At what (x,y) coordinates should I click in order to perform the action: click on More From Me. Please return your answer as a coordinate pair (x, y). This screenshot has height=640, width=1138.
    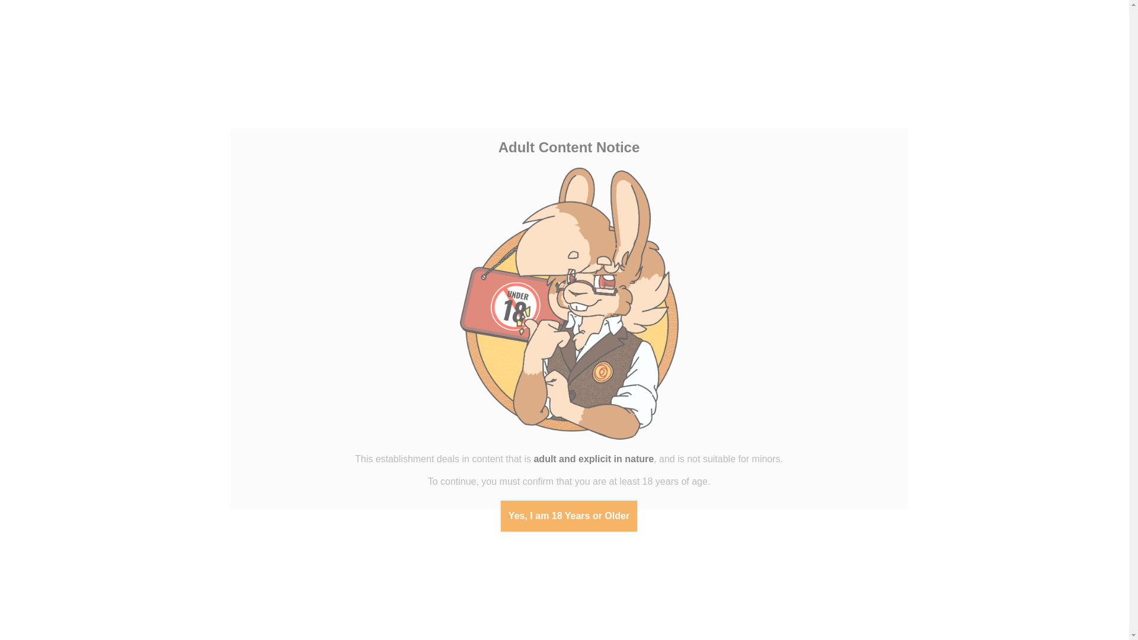
    Looking at the image, I should click on (83, 399).